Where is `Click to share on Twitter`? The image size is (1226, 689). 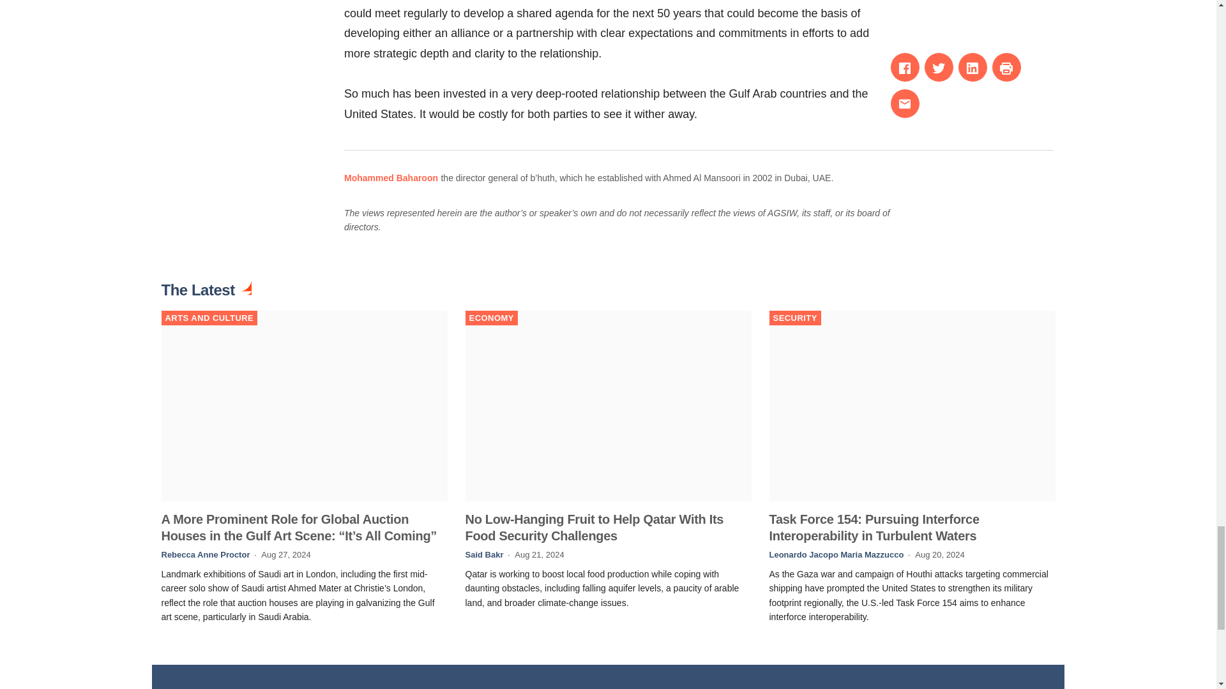 Click to share on Twitter is located at coordinates (939, 68).